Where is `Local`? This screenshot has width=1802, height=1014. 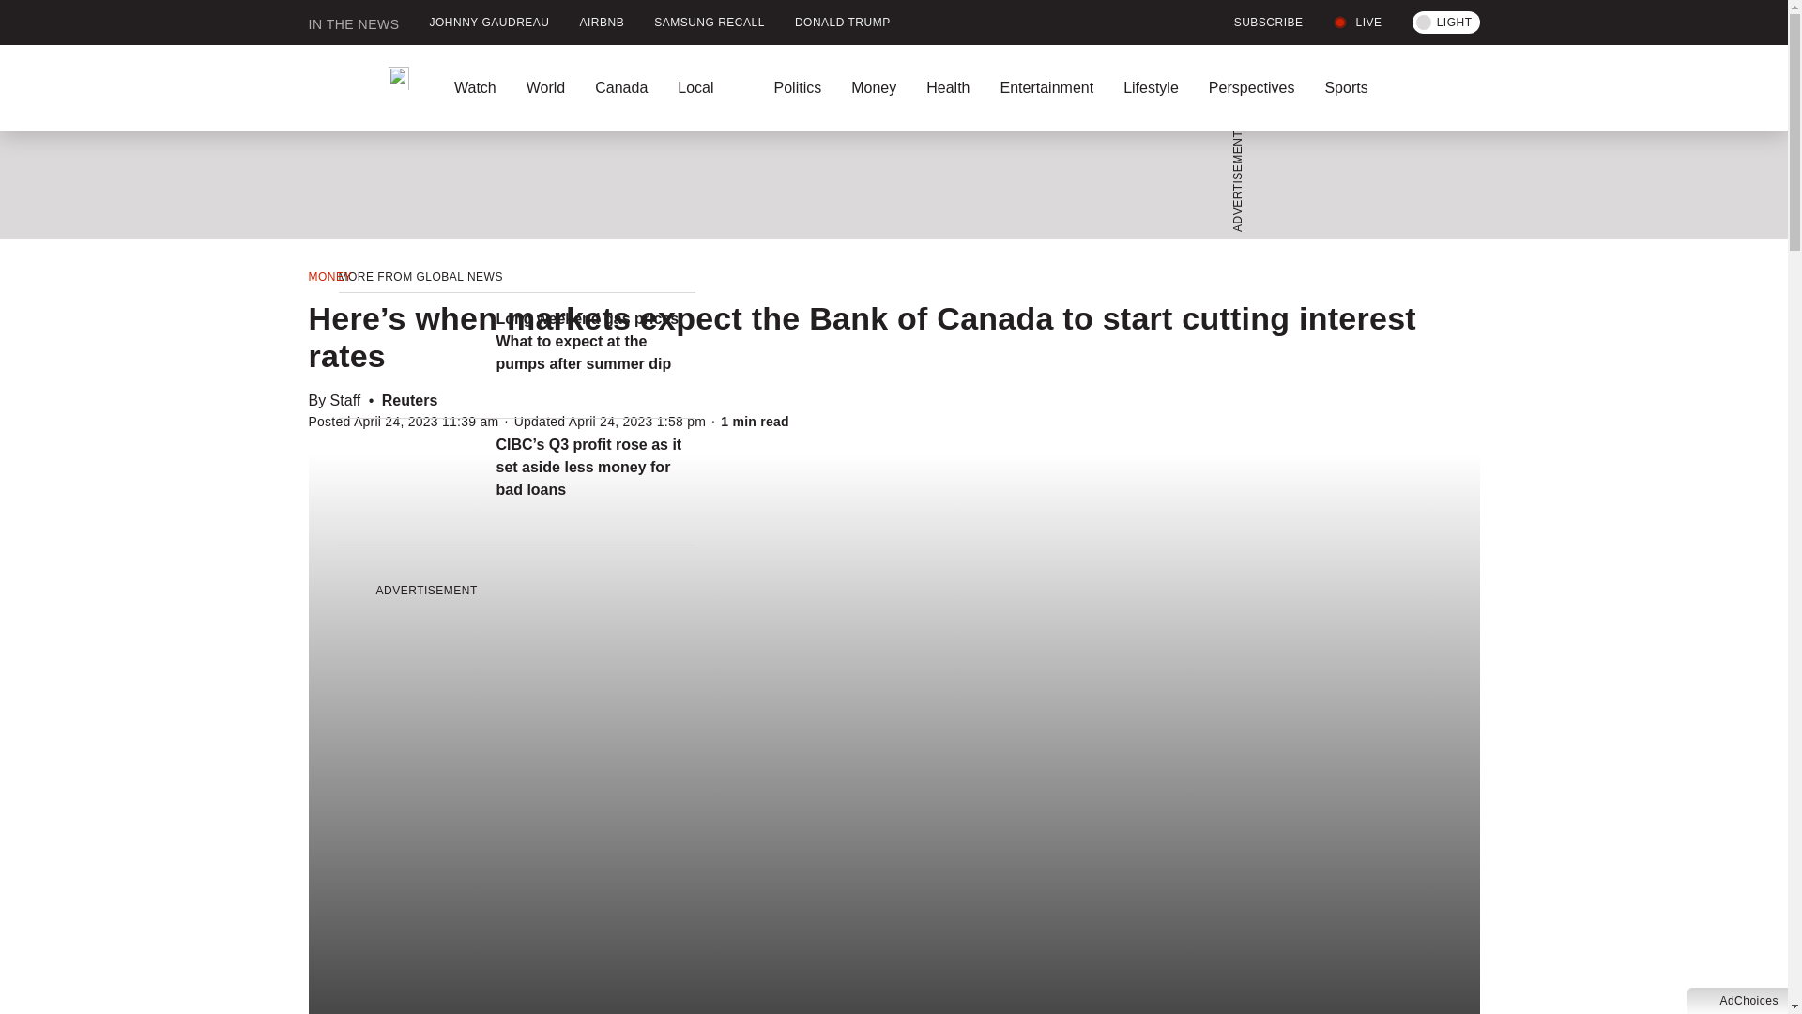 Local is located at coordinates (710, 87).